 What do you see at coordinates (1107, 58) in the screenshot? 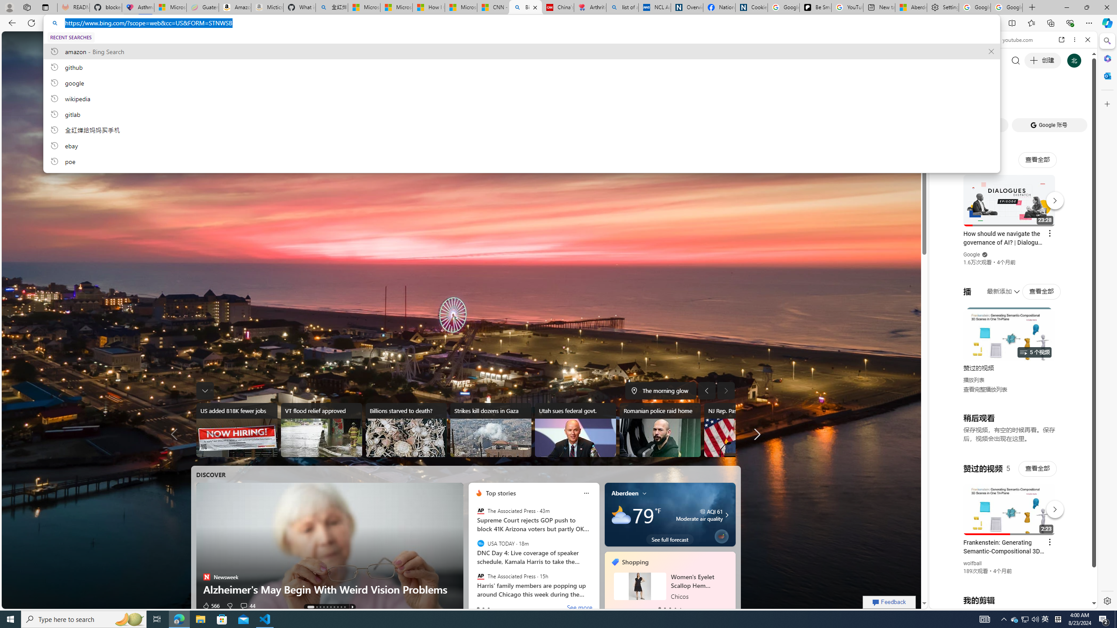
I see `Microsoft 365` at bounding box center [1107, 58].